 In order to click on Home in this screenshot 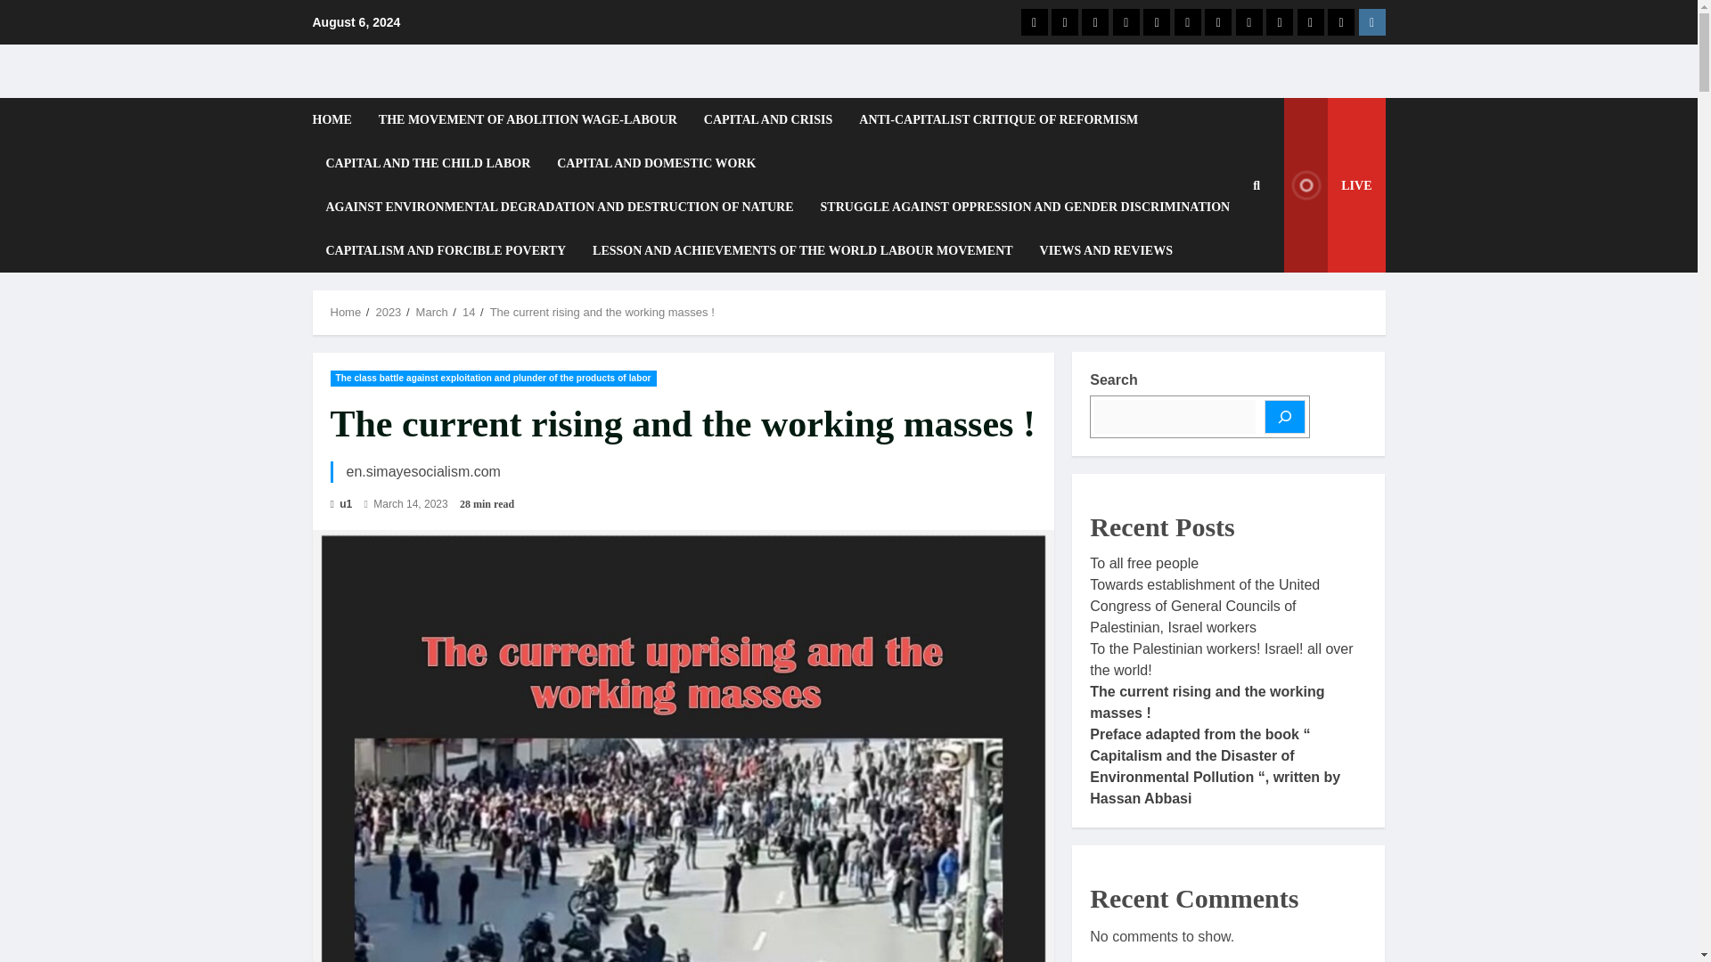, I will do `click(346, 312)`.